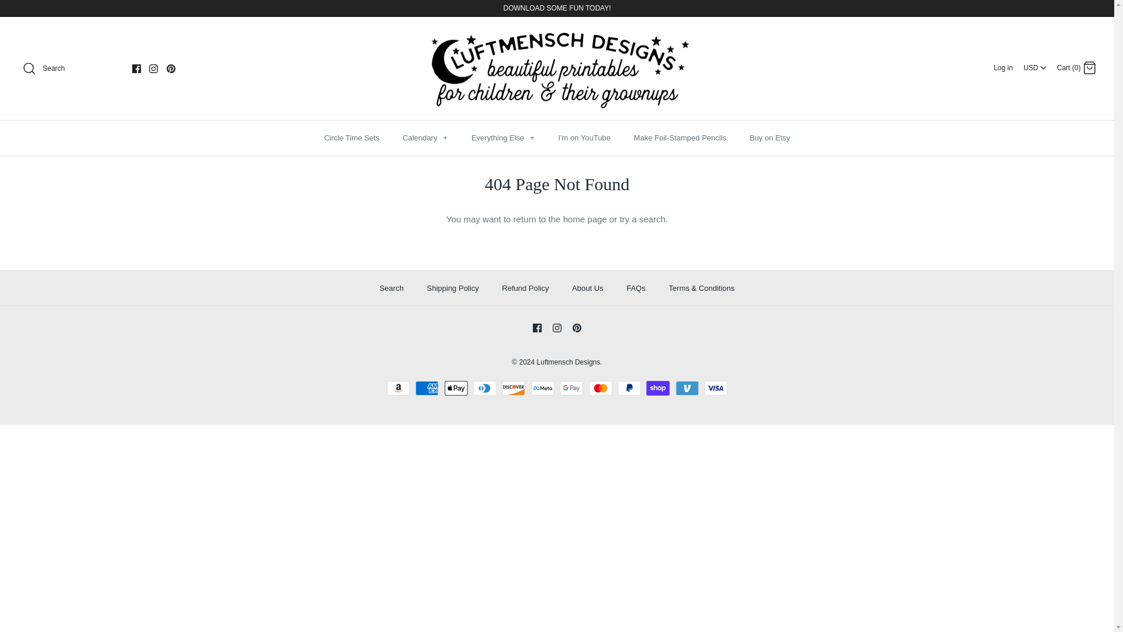 This screenshot has width=1123, height=632. I want to click on Cart, so click(1089, 68).